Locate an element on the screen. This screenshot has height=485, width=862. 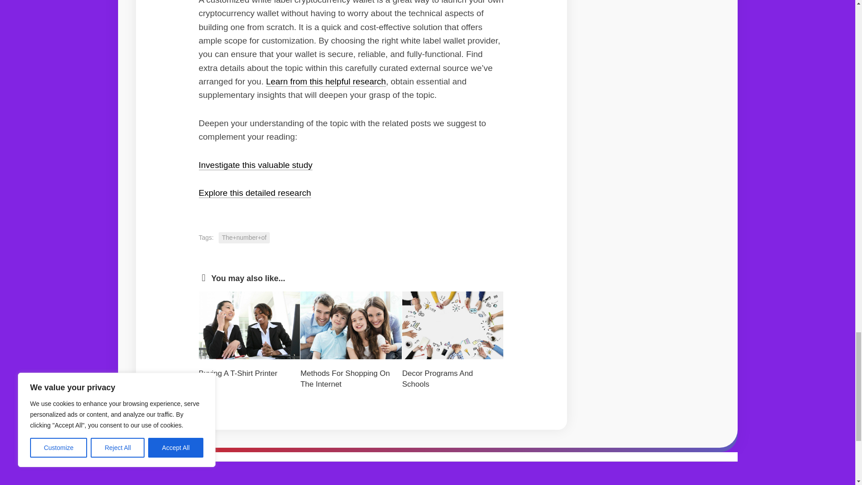
Investigate this valuable study is located at coordinates (255, 165).